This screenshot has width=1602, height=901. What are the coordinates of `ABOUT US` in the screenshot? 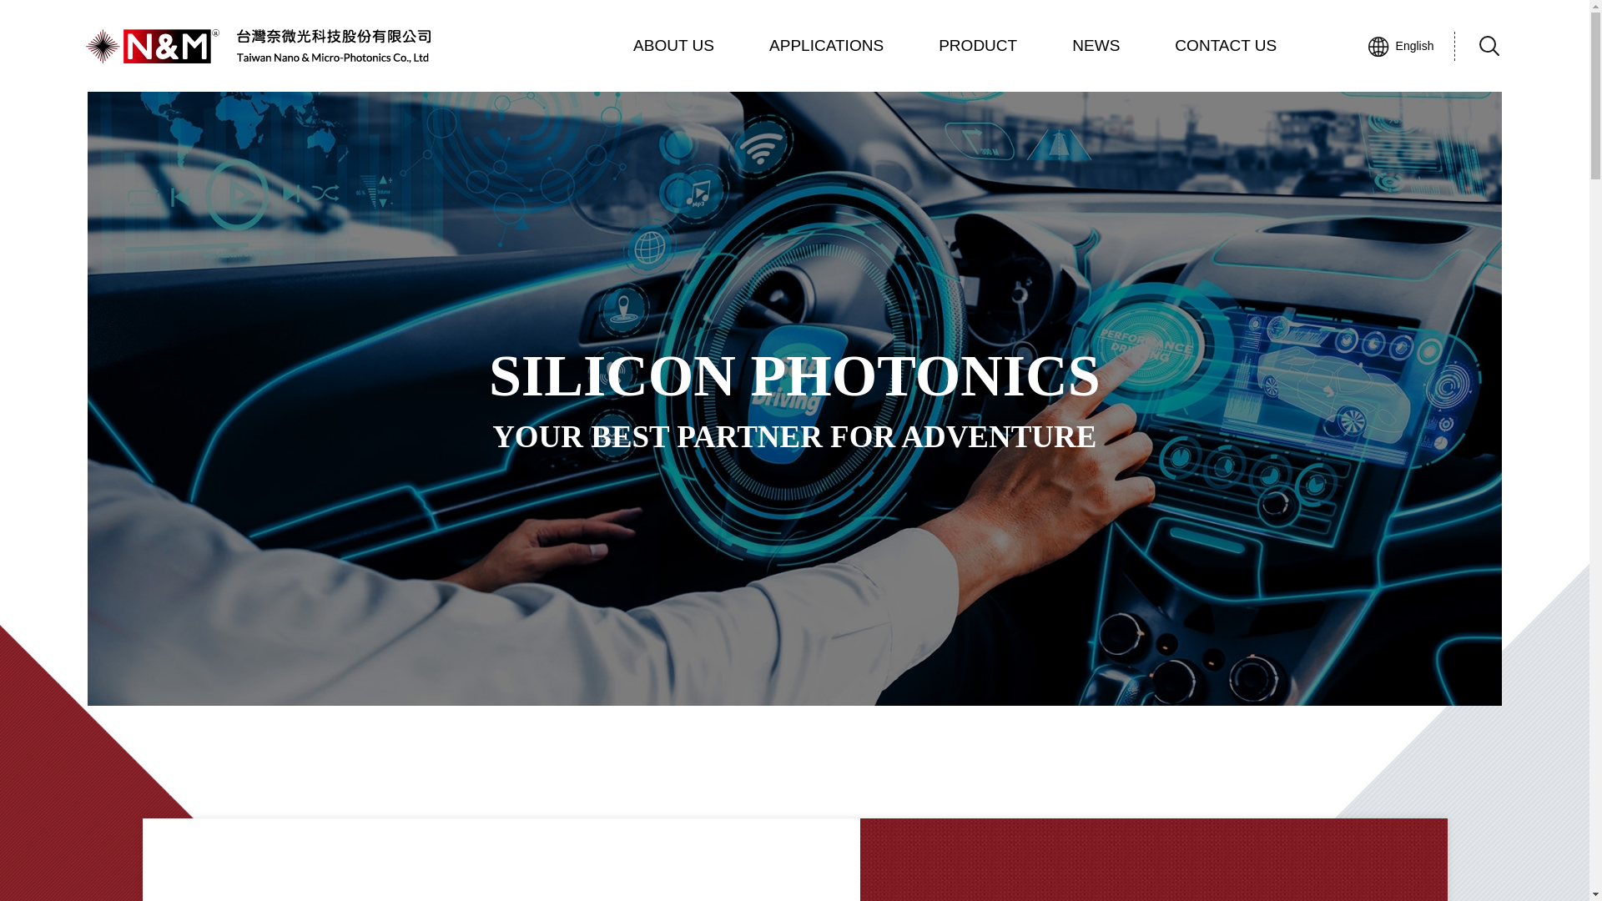 It's located at (1096, 46).